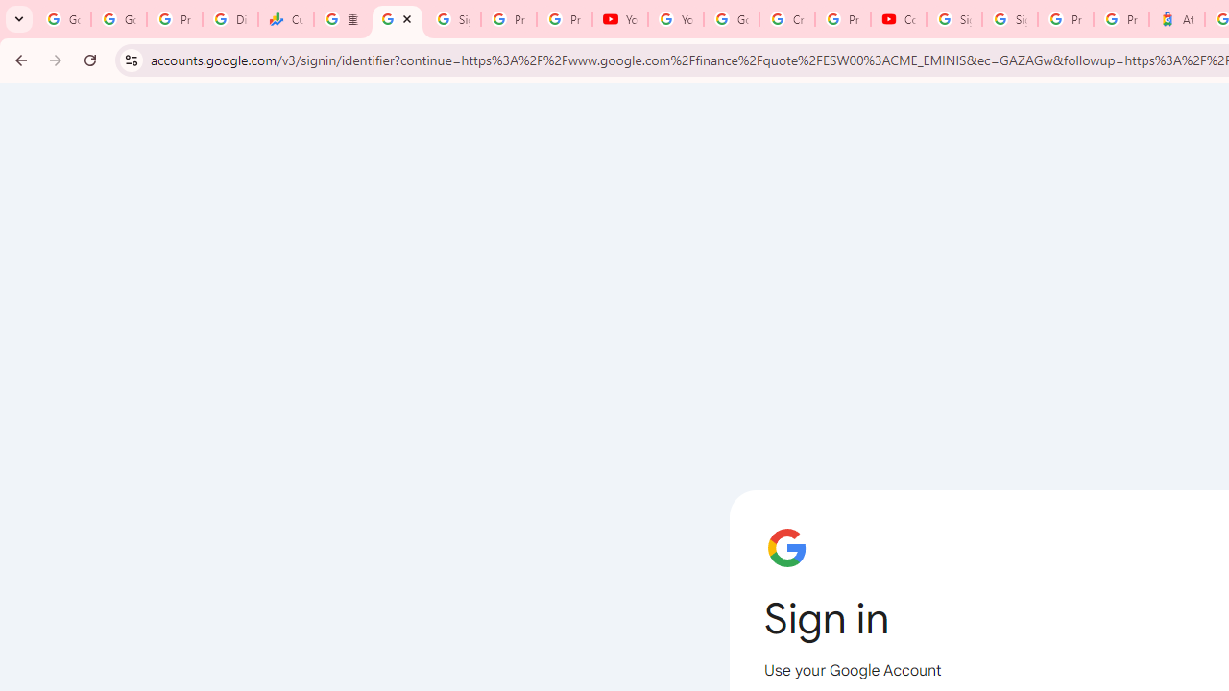 The image size is (1229, 691). Describe the element at coordinates (620, 19) in the screenshot. I see `YouTube` at that location.